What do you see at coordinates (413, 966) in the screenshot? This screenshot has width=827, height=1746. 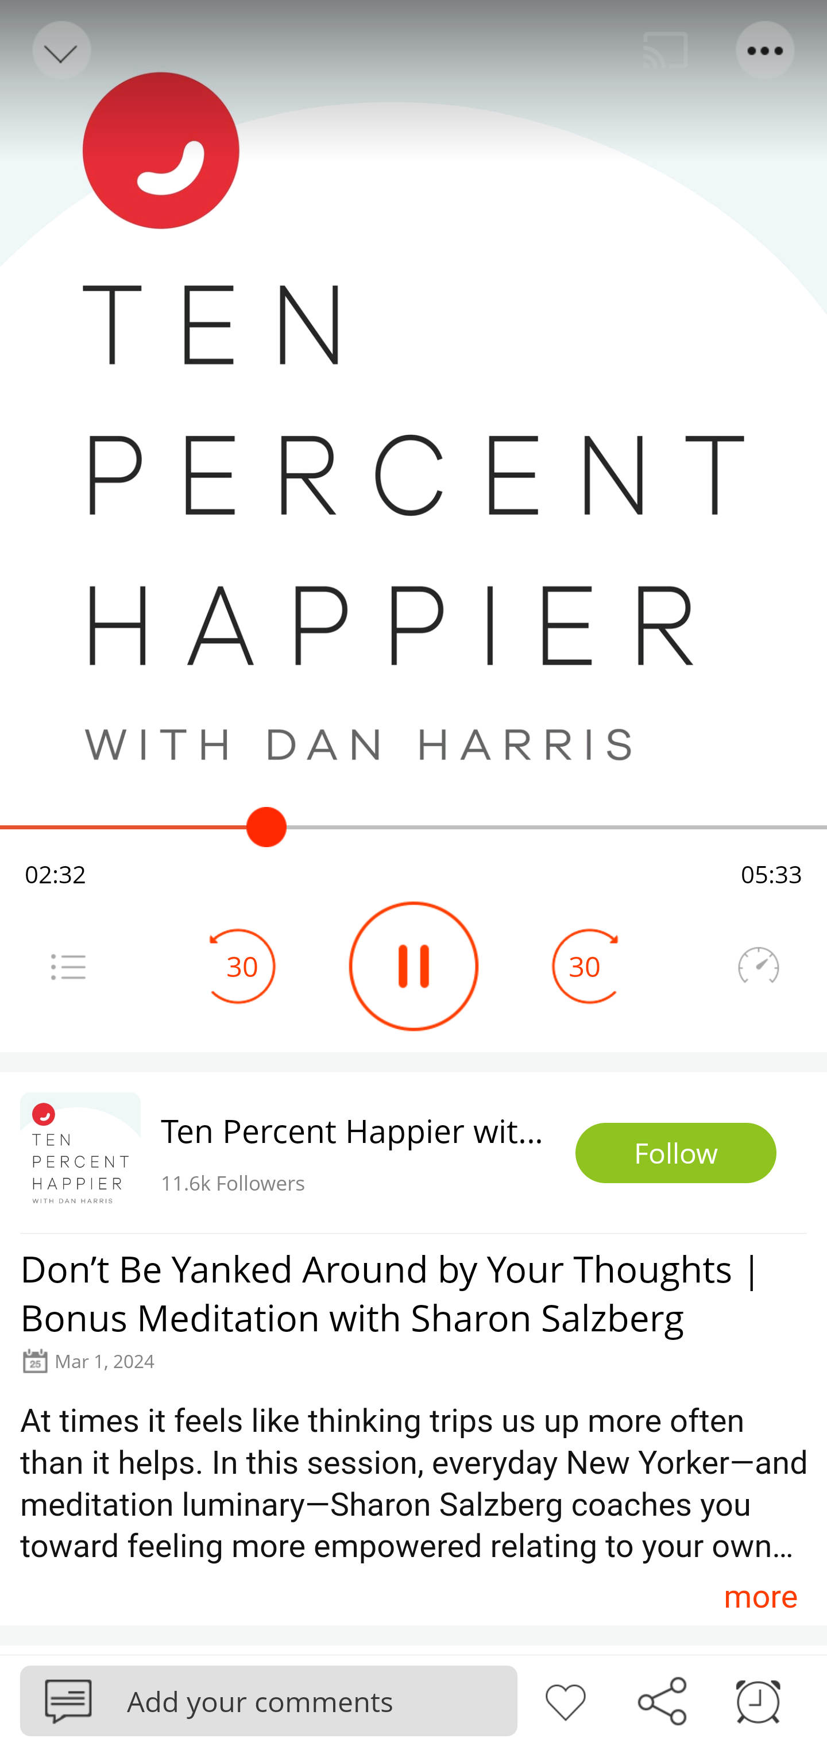 I see `Play` at bounding box center [413, 966].